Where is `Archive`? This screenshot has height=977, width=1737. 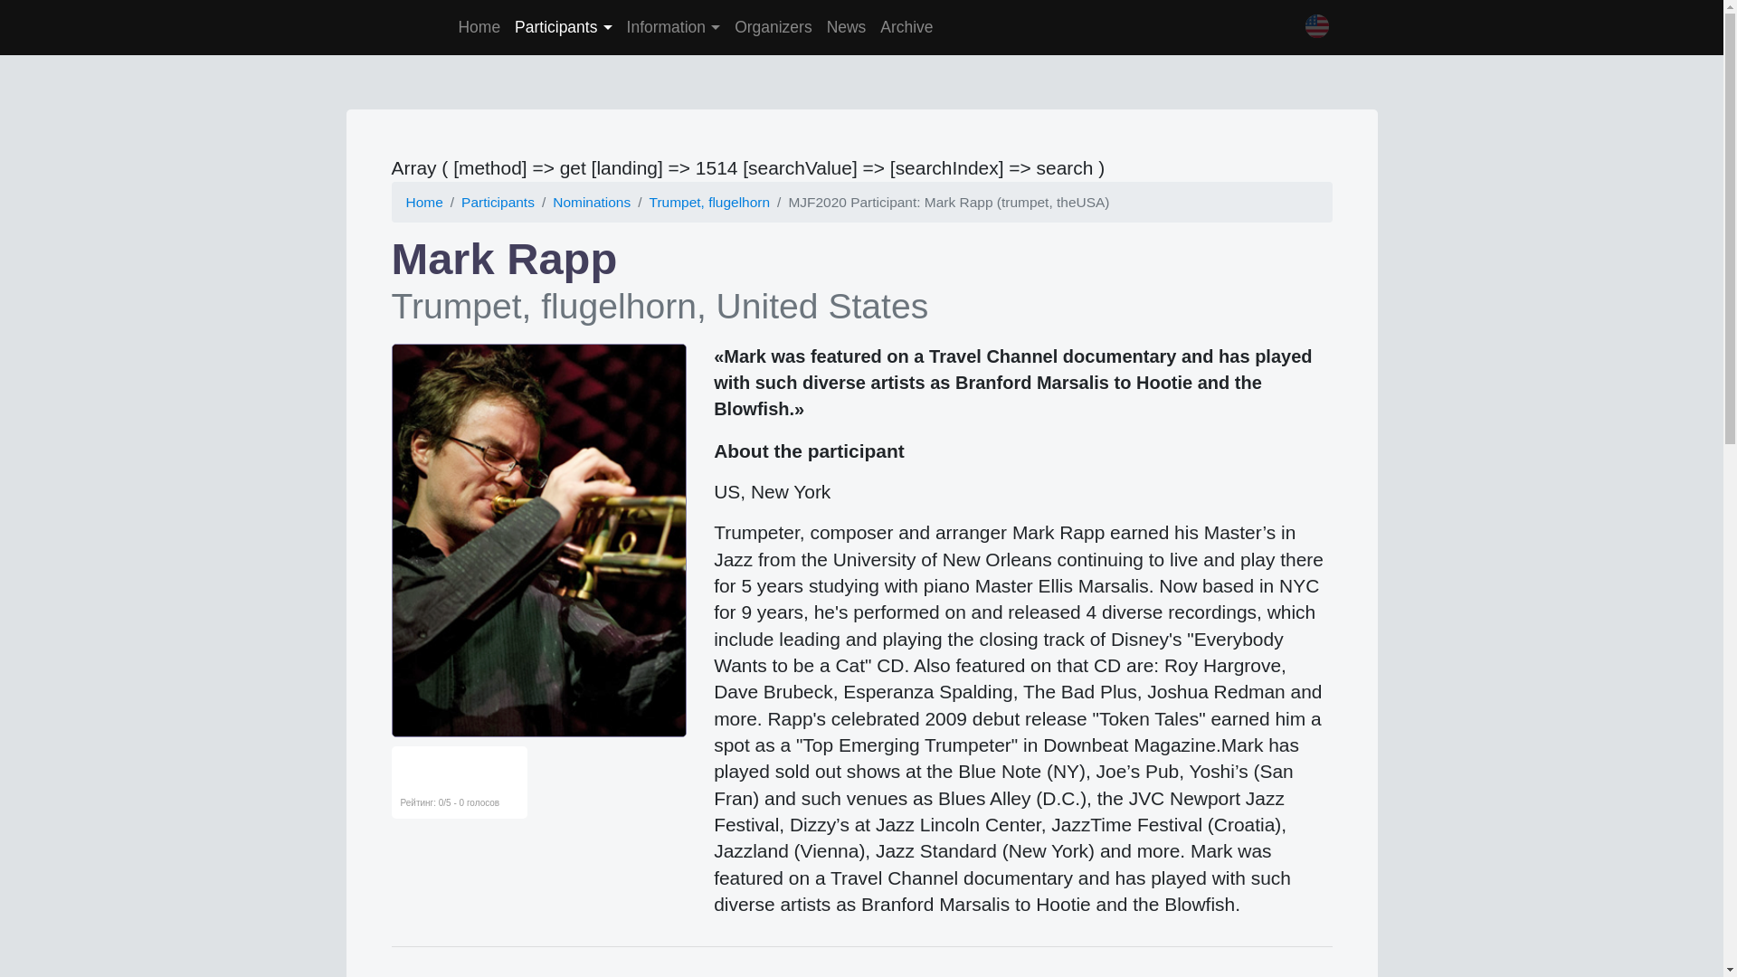 Archive is located at coordinates (906, 27).